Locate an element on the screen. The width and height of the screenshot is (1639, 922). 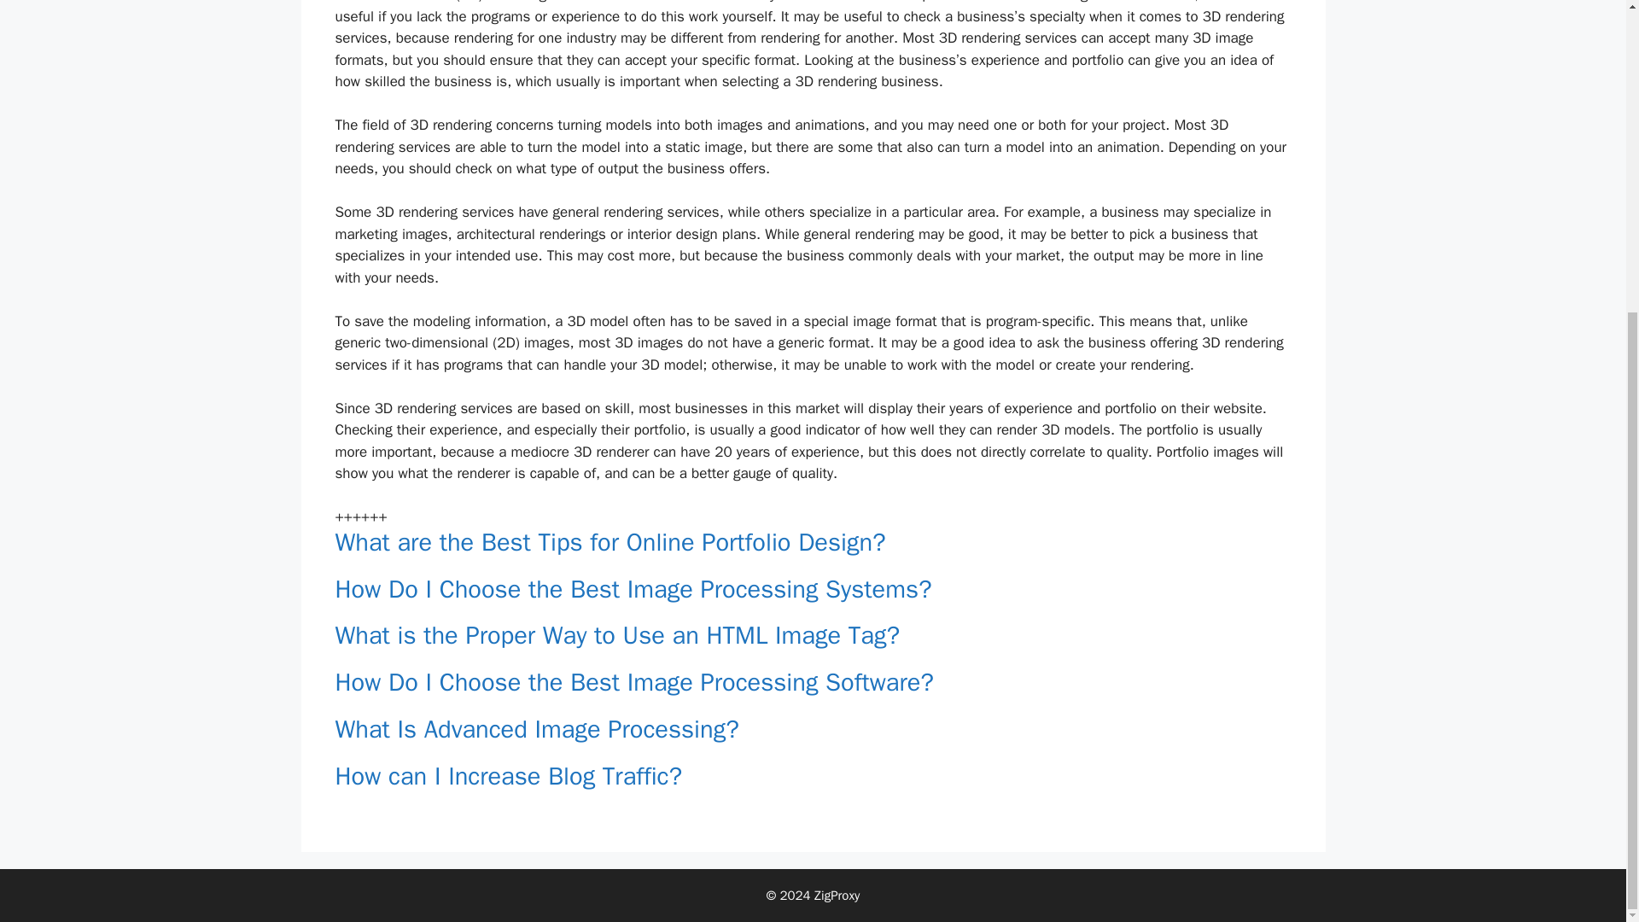
How can I Increase Blog Traffic? is located at coordinates (507, 776).